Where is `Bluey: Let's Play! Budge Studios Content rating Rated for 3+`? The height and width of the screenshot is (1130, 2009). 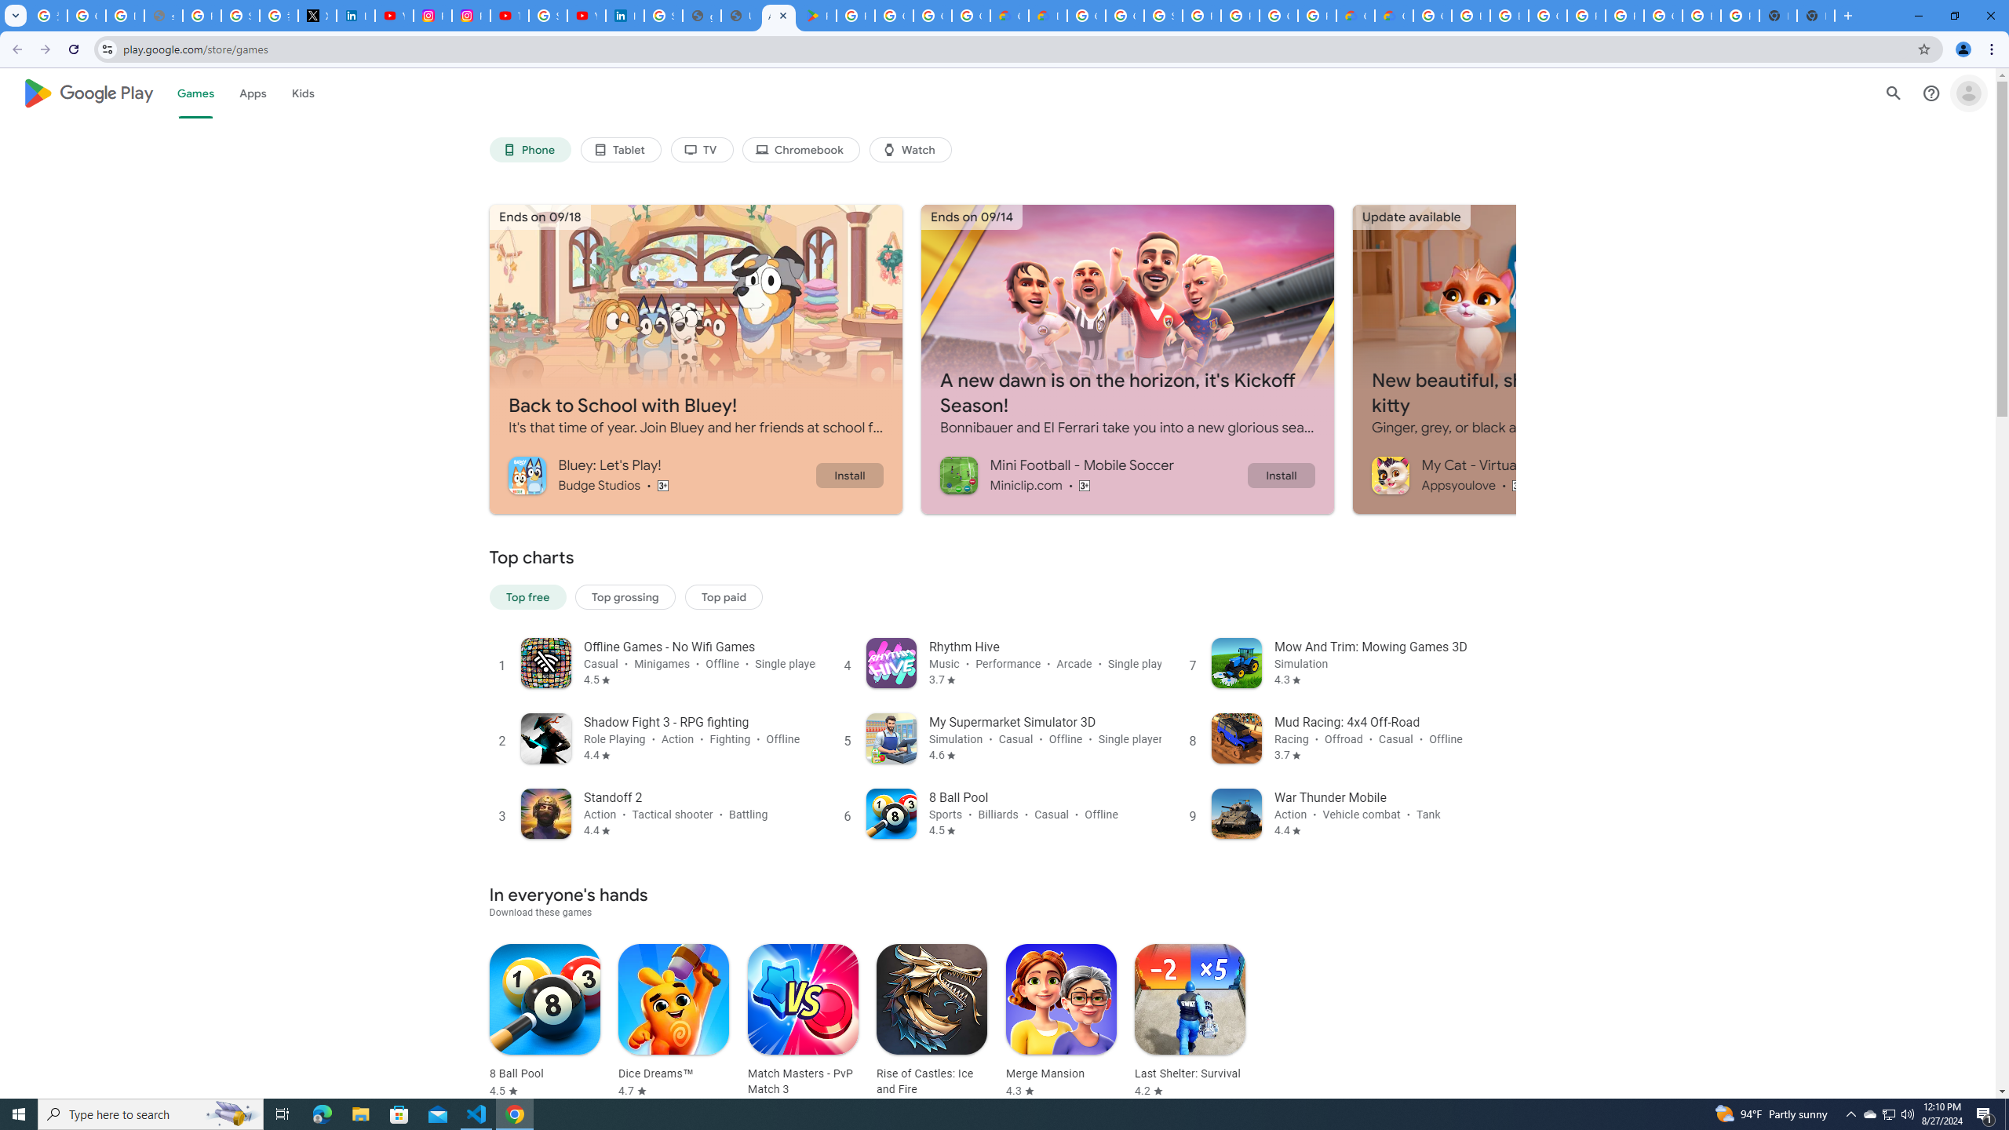 Bluey: Let's Play! Budge Studios Content rating Rated for 3+ is located at coordinates (662, 475).